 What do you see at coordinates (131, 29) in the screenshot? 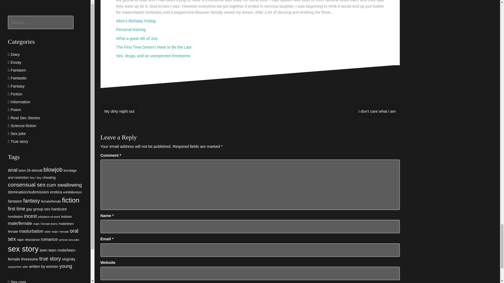
I see `Personal training` at bounding box center [131, 29].